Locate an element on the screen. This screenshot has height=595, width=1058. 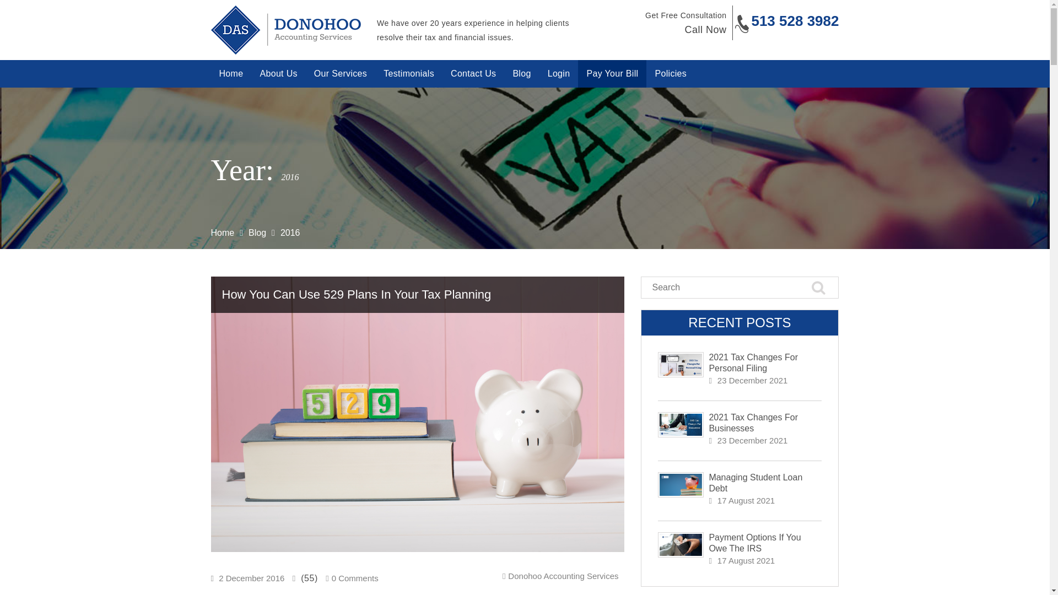
Blog is located at coordinates (521, 74).